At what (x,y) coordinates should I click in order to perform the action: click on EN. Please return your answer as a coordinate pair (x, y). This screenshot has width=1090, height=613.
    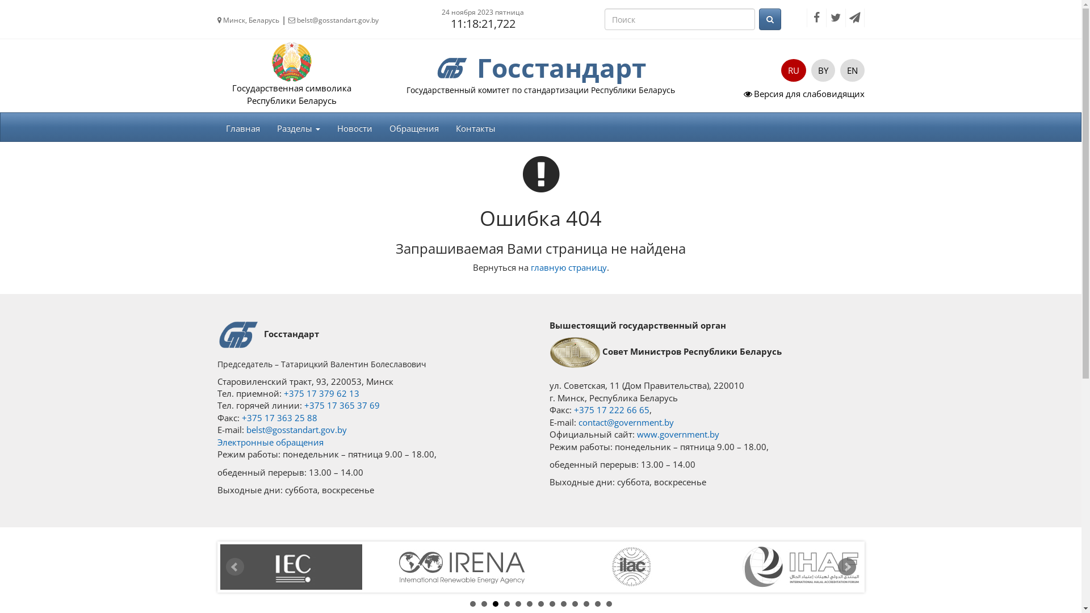
    Looking at the image, I should click on (853, 70).